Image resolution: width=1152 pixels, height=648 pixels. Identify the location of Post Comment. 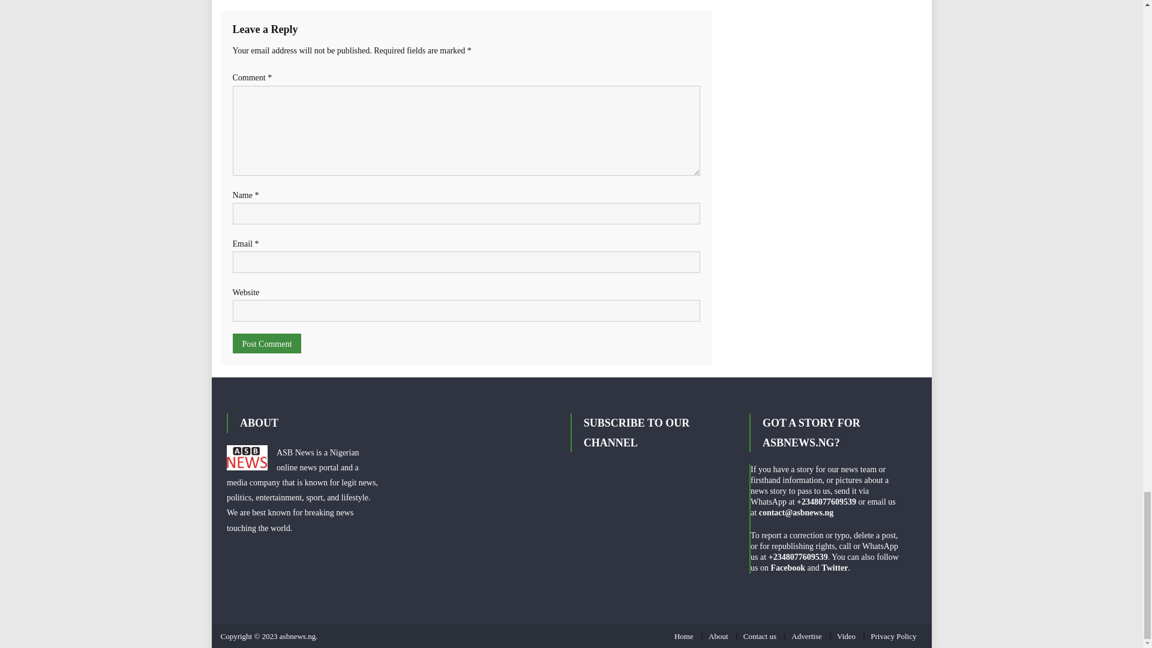
(267, 343).